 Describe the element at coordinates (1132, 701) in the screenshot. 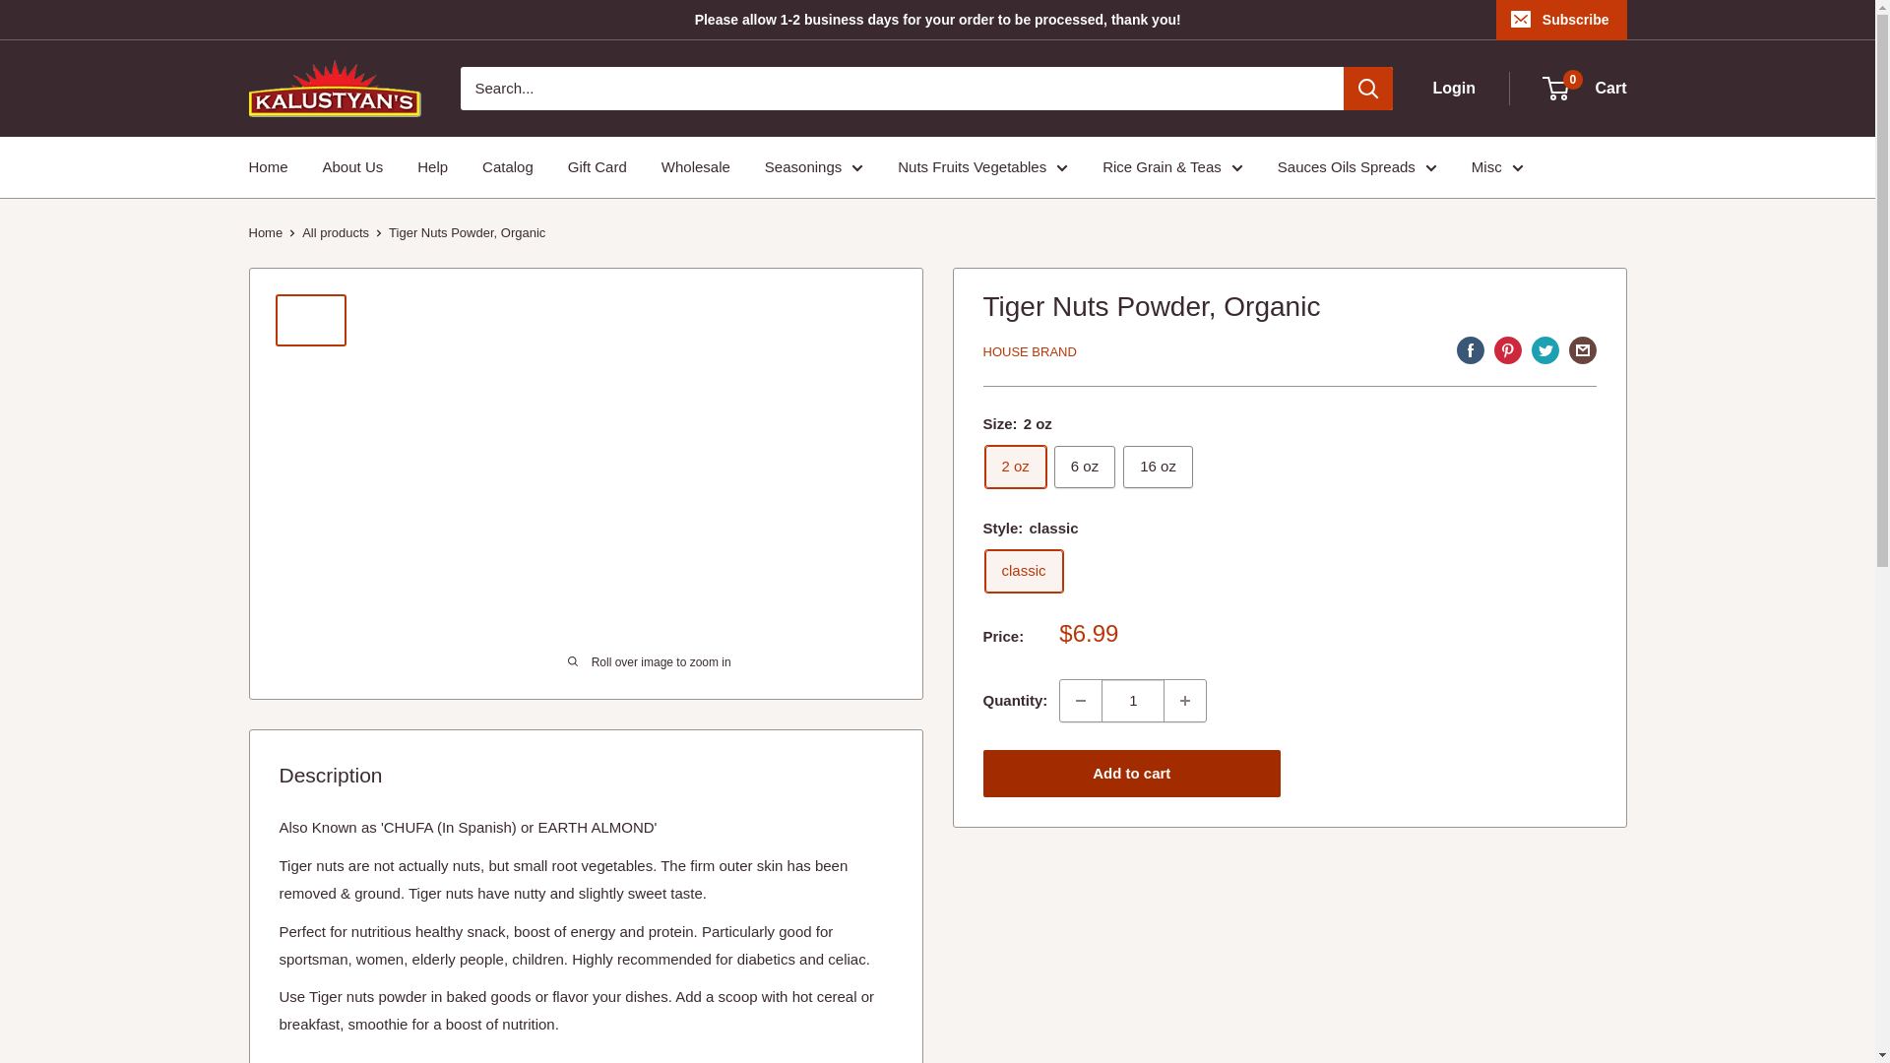

I see `1` at that location.